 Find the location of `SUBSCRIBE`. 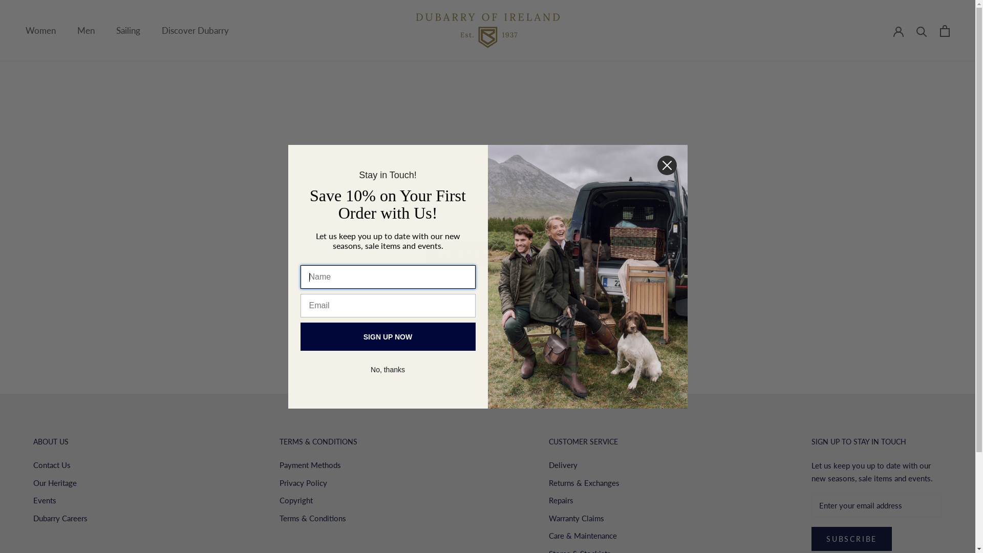

SUBSCRIBE is located at coordinates (852, 539).